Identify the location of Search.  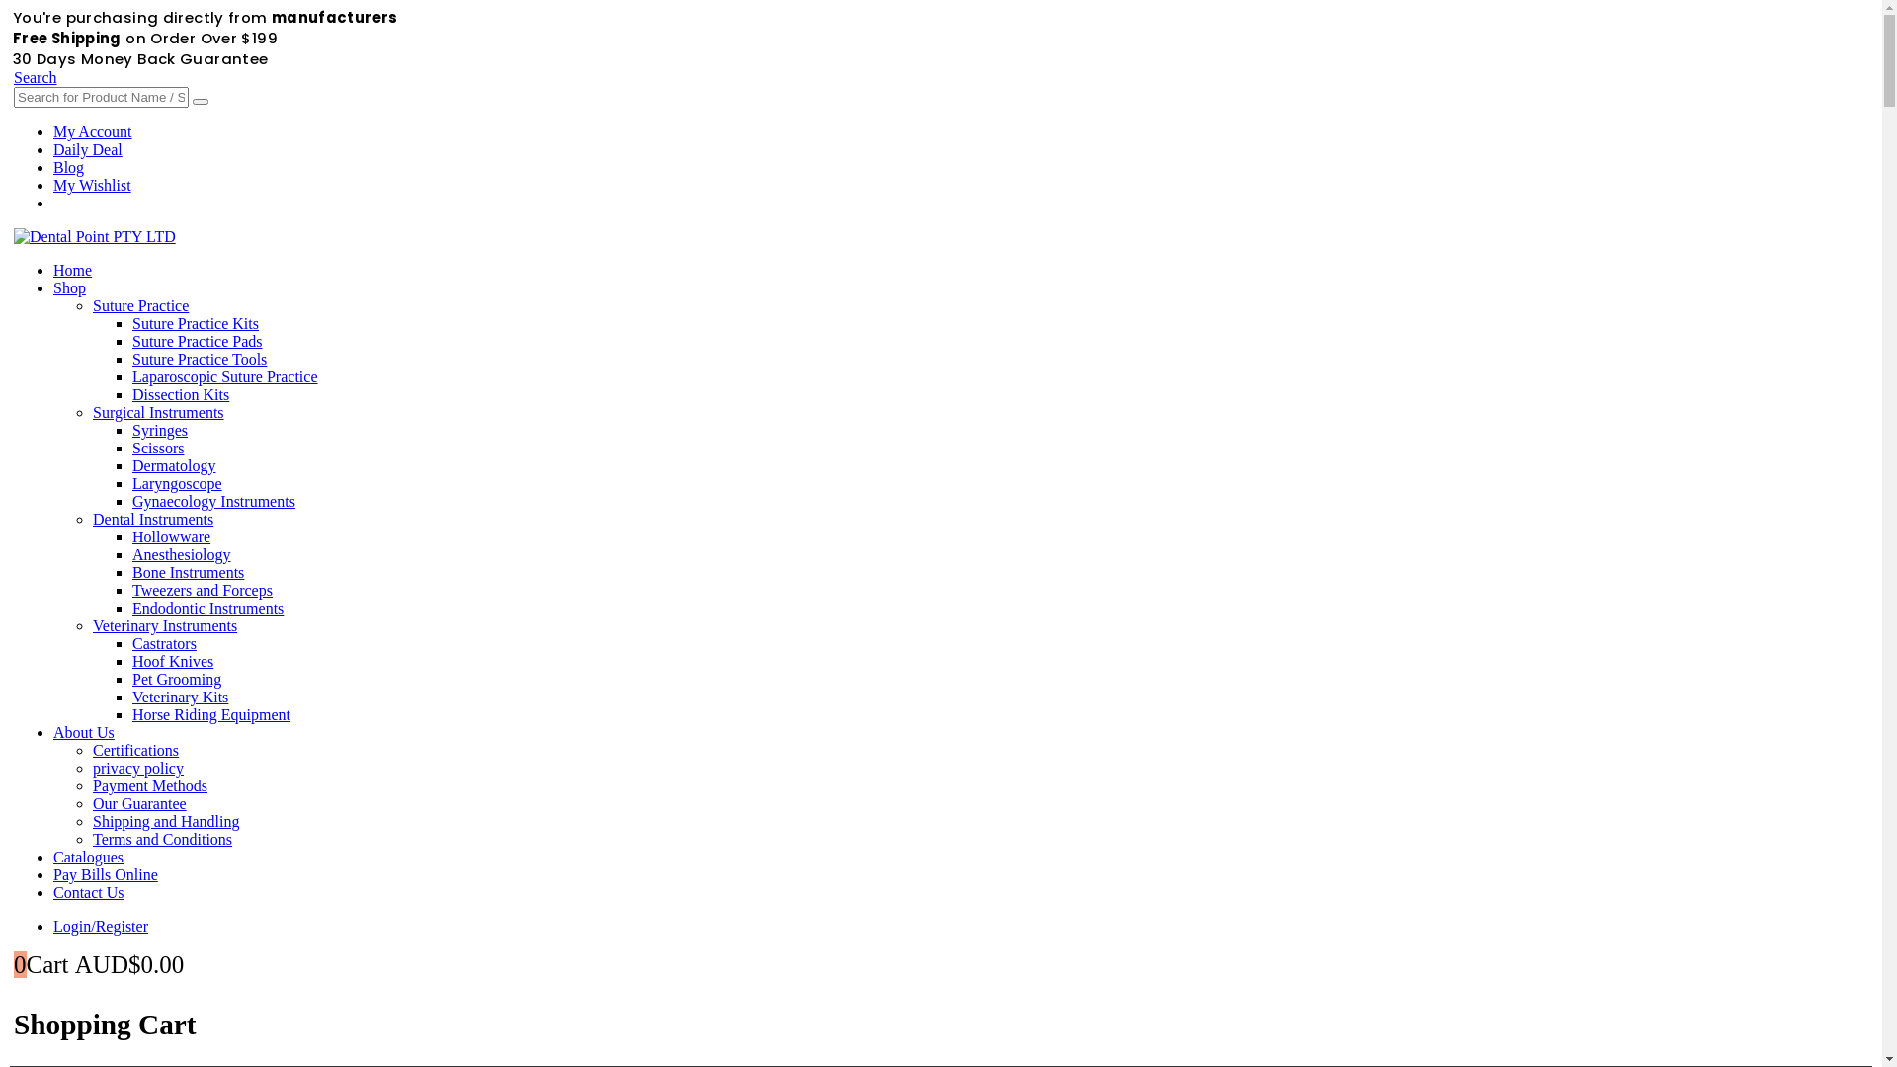
(201, 102).